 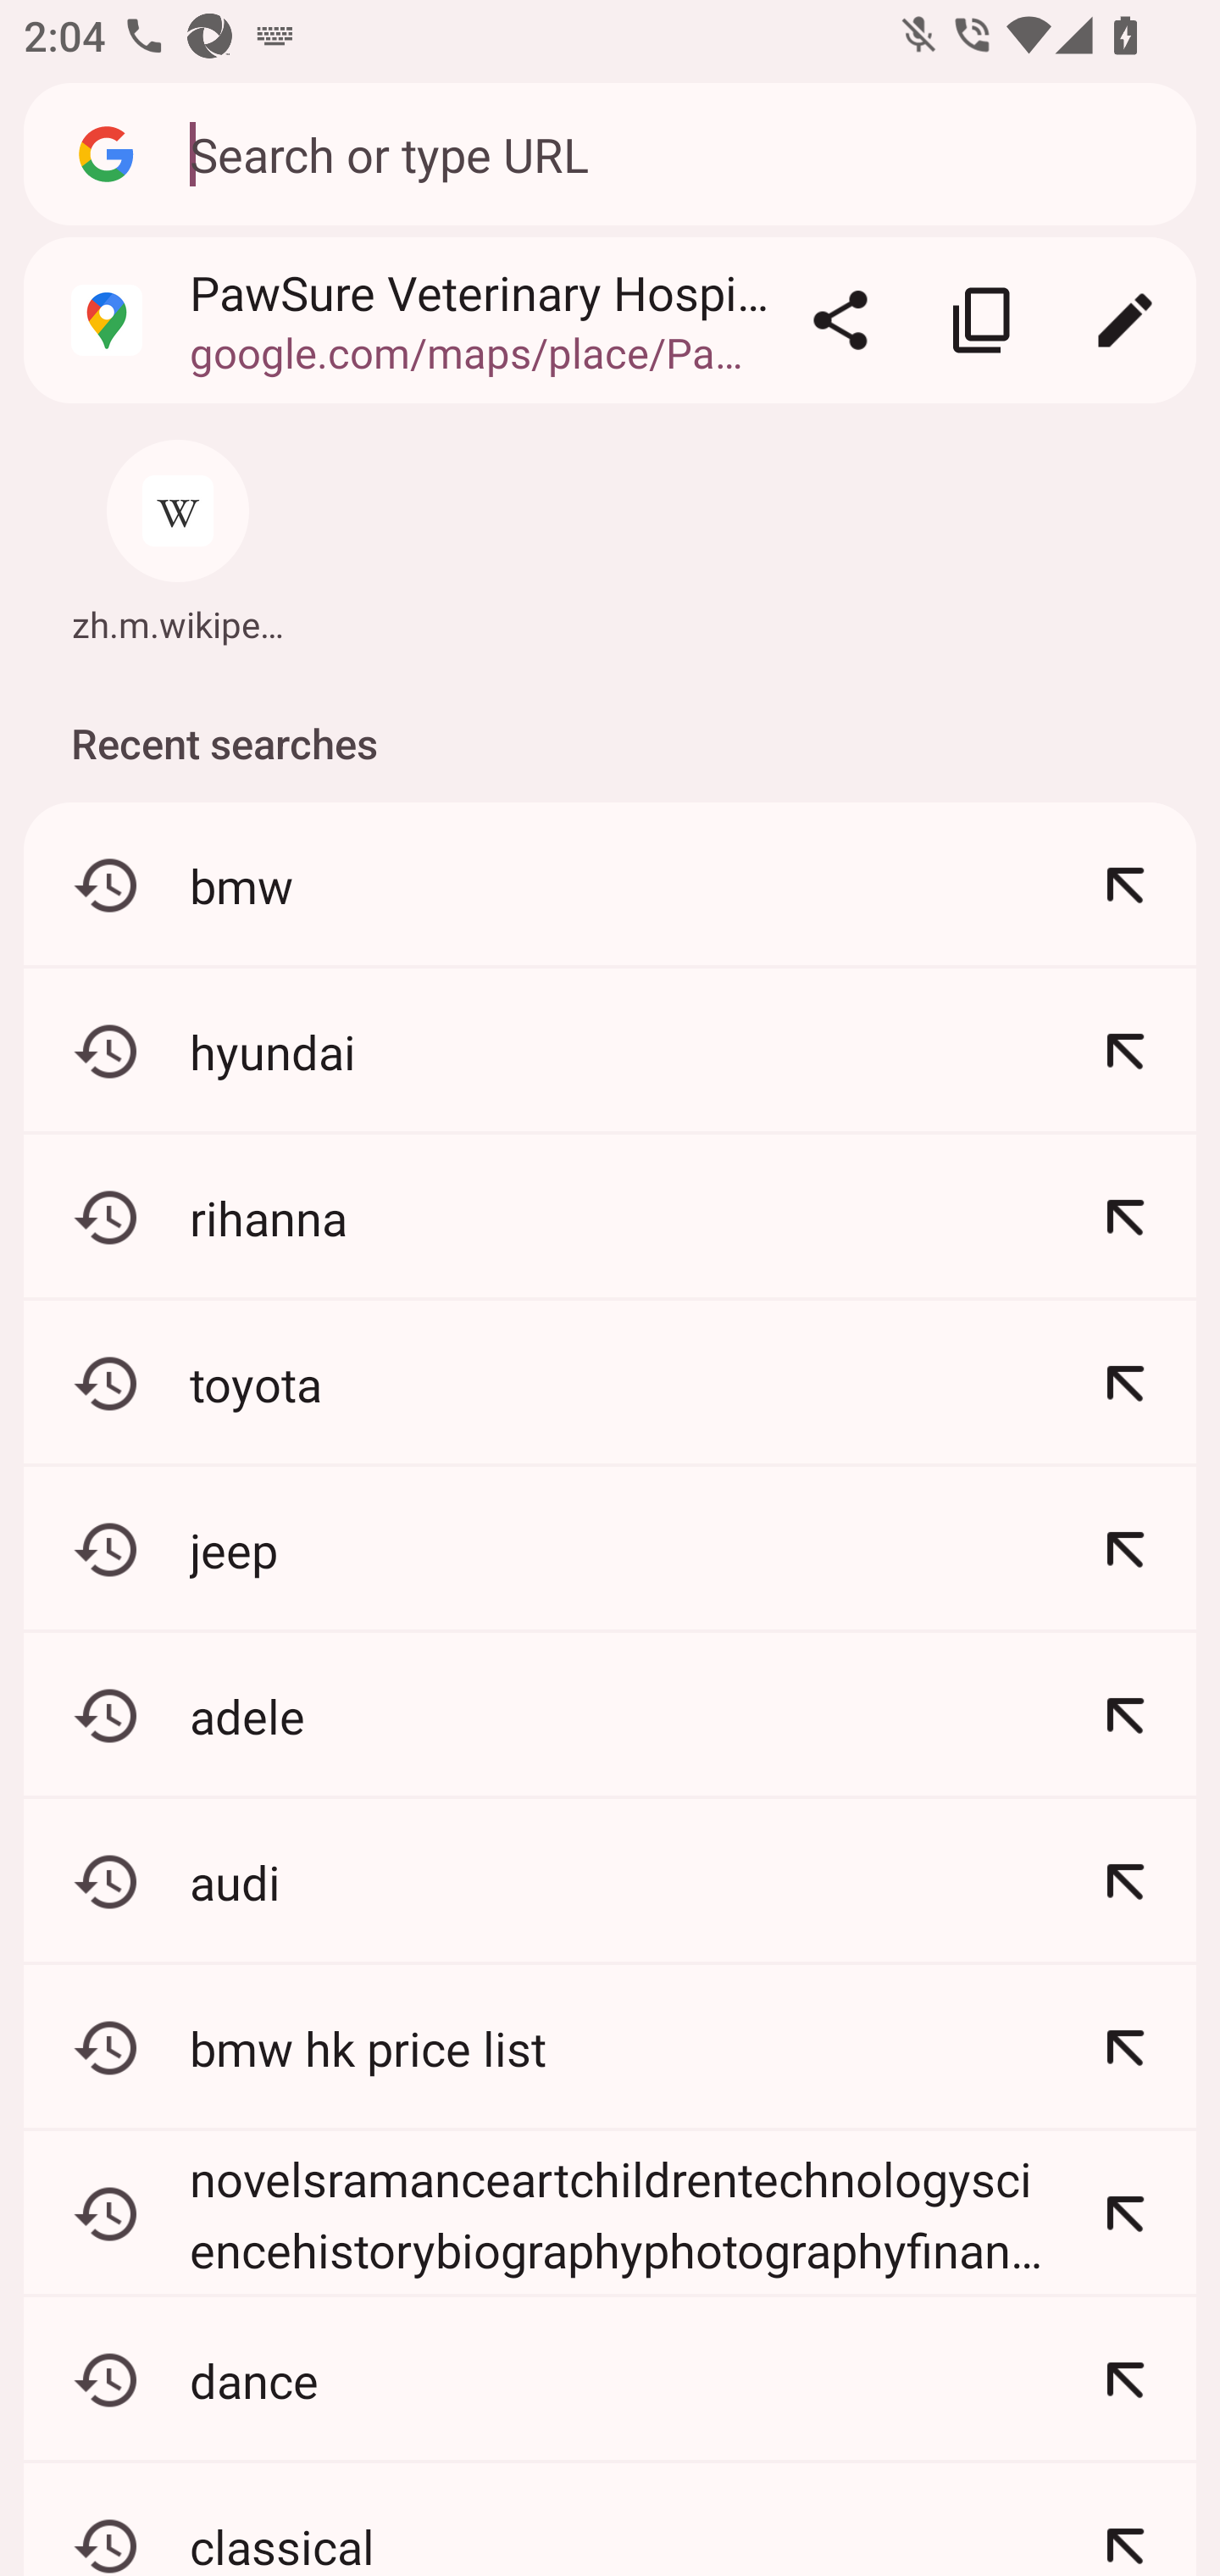 What do you see at coordinates (610, 2047) in the screenshot?
I see `bmw hk price list Refine: bmw hk price list` at bounding box center [610, 2047].